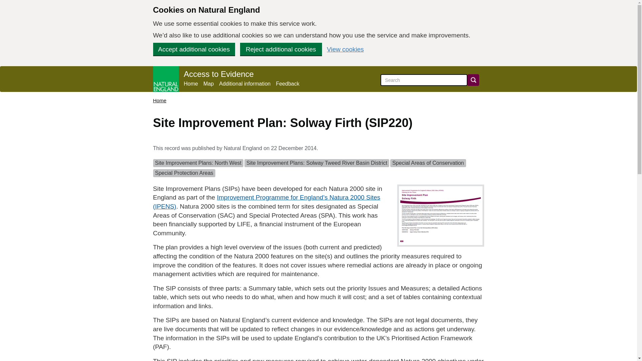 This screenshot has height=361, width=642. Describe the element at coordinates (345, 49) in the screenshot. I see `View cookies` at that location.